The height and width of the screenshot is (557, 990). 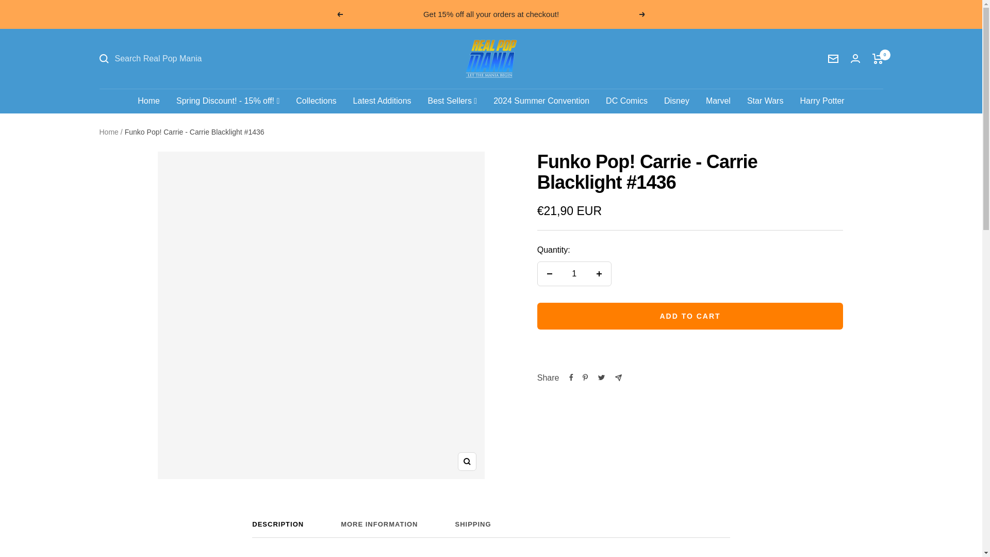 What do you see at coordinates (822, 101) in the screenshot?
I see `Star Wars` at bounding box center [822, 101].